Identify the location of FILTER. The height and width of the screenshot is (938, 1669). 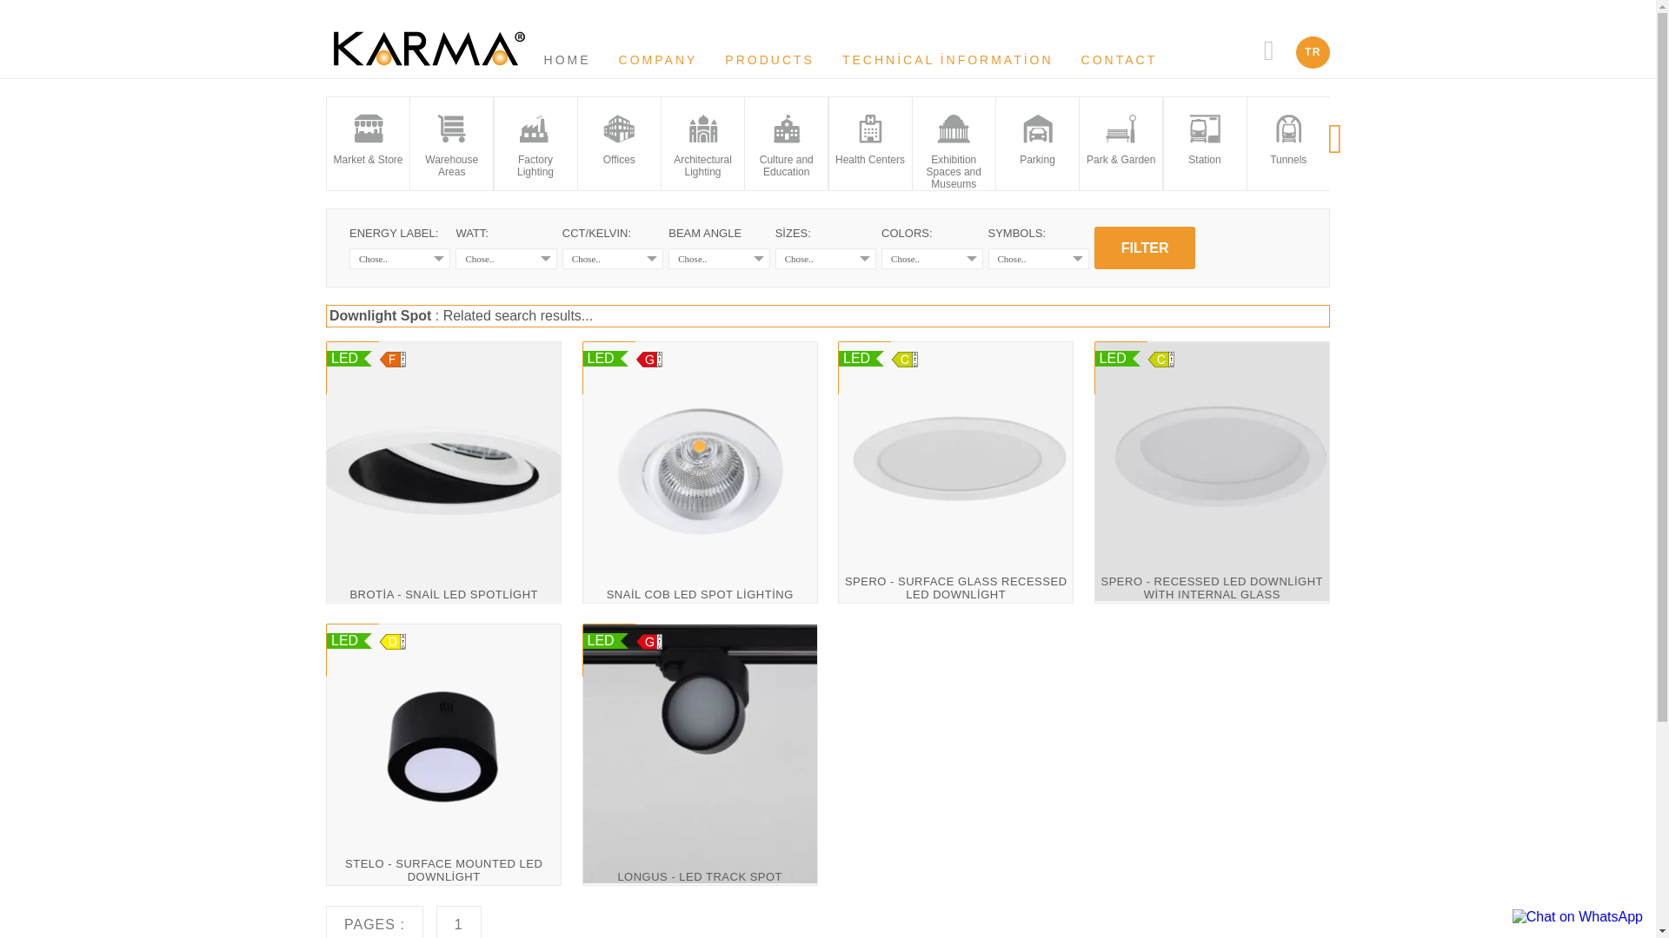
(1144, 248).